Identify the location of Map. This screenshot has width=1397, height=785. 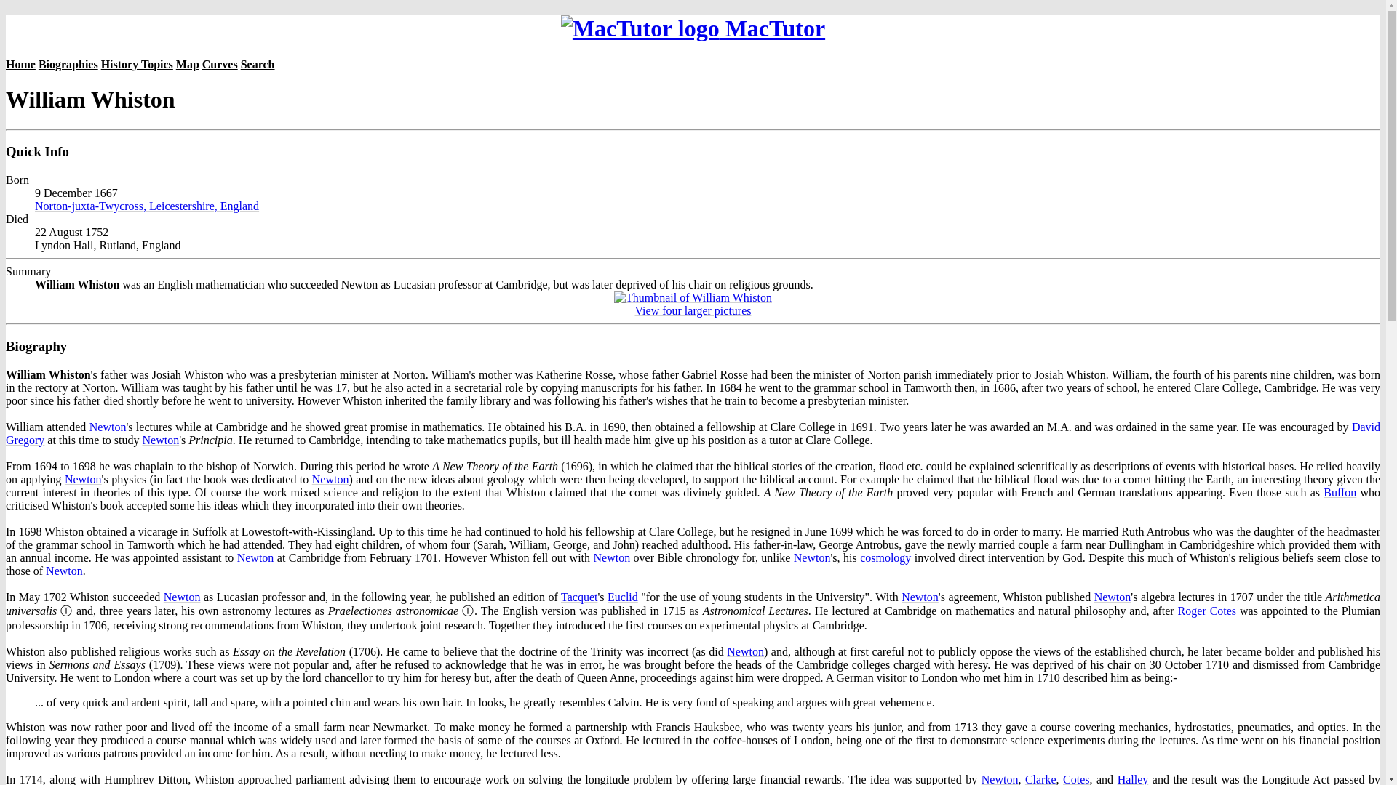
(188, 64).